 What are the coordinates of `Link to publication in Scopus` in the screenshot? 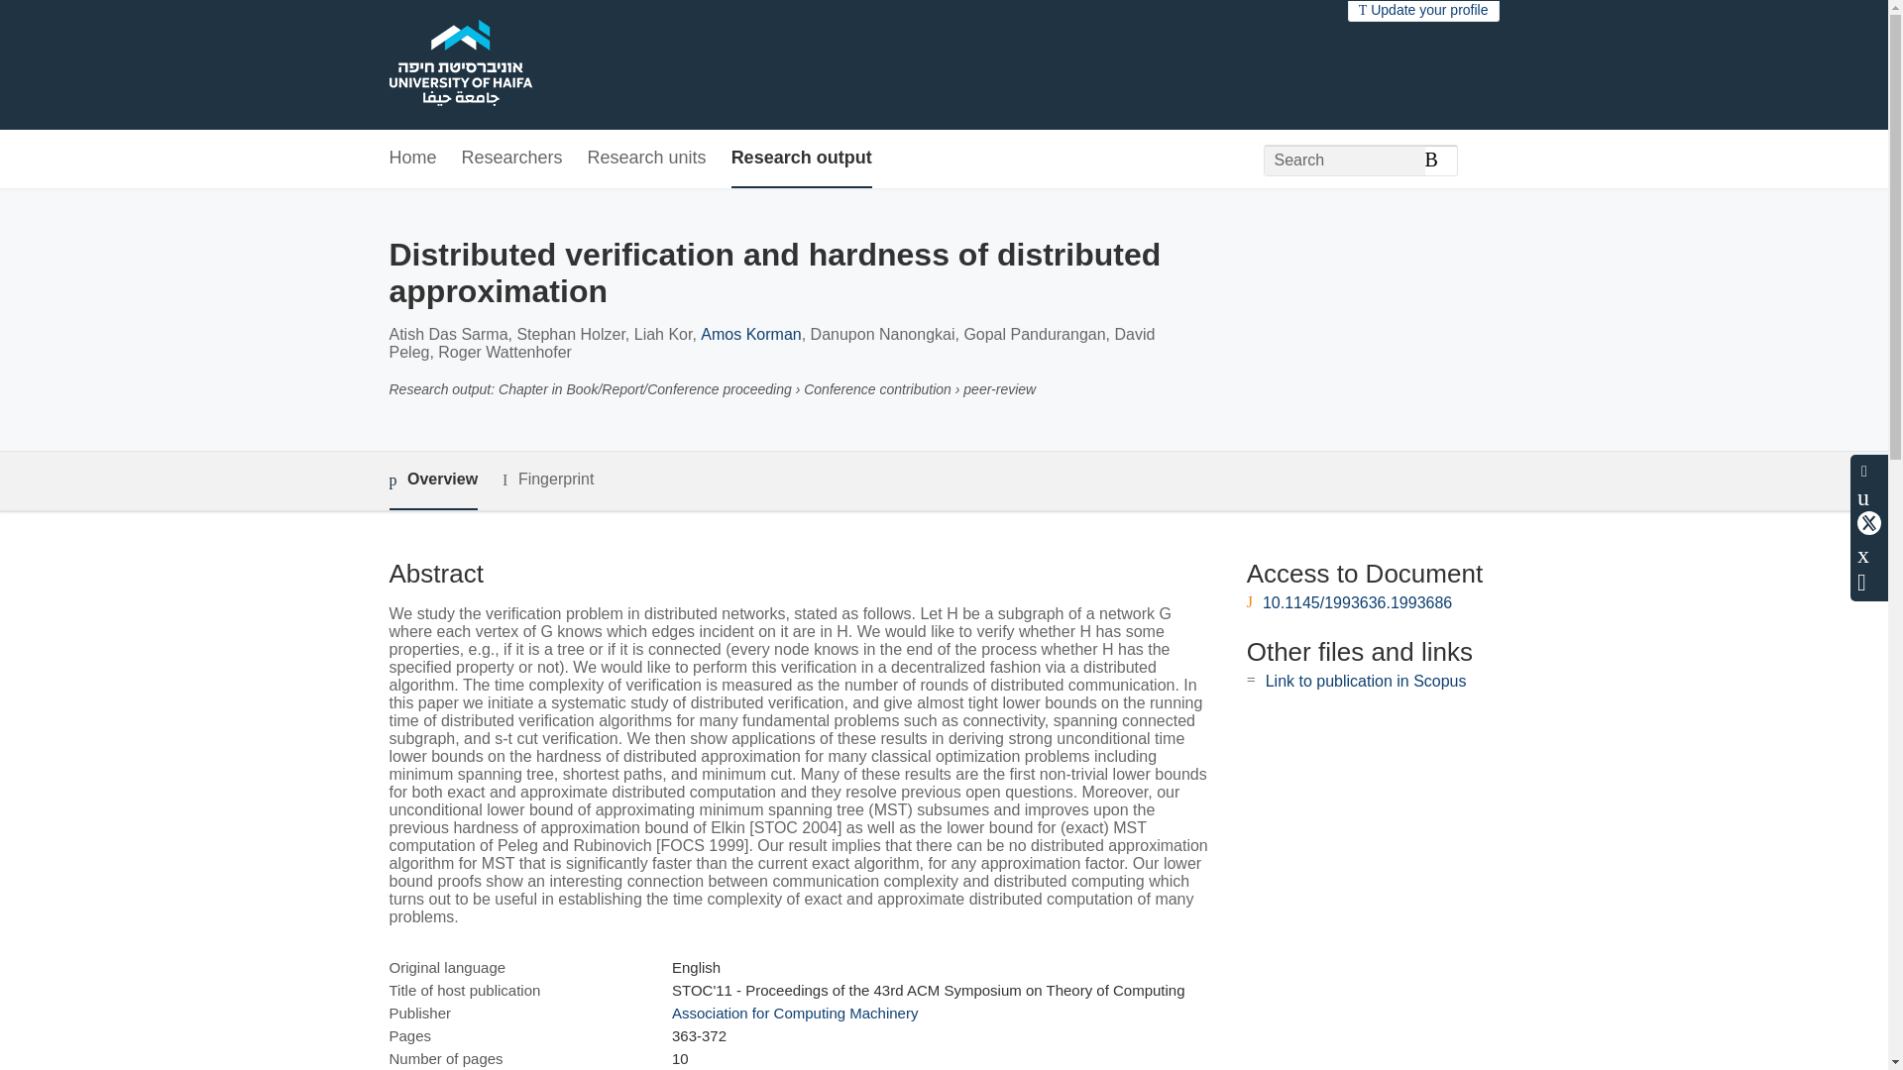 It's located at (1366, 681).